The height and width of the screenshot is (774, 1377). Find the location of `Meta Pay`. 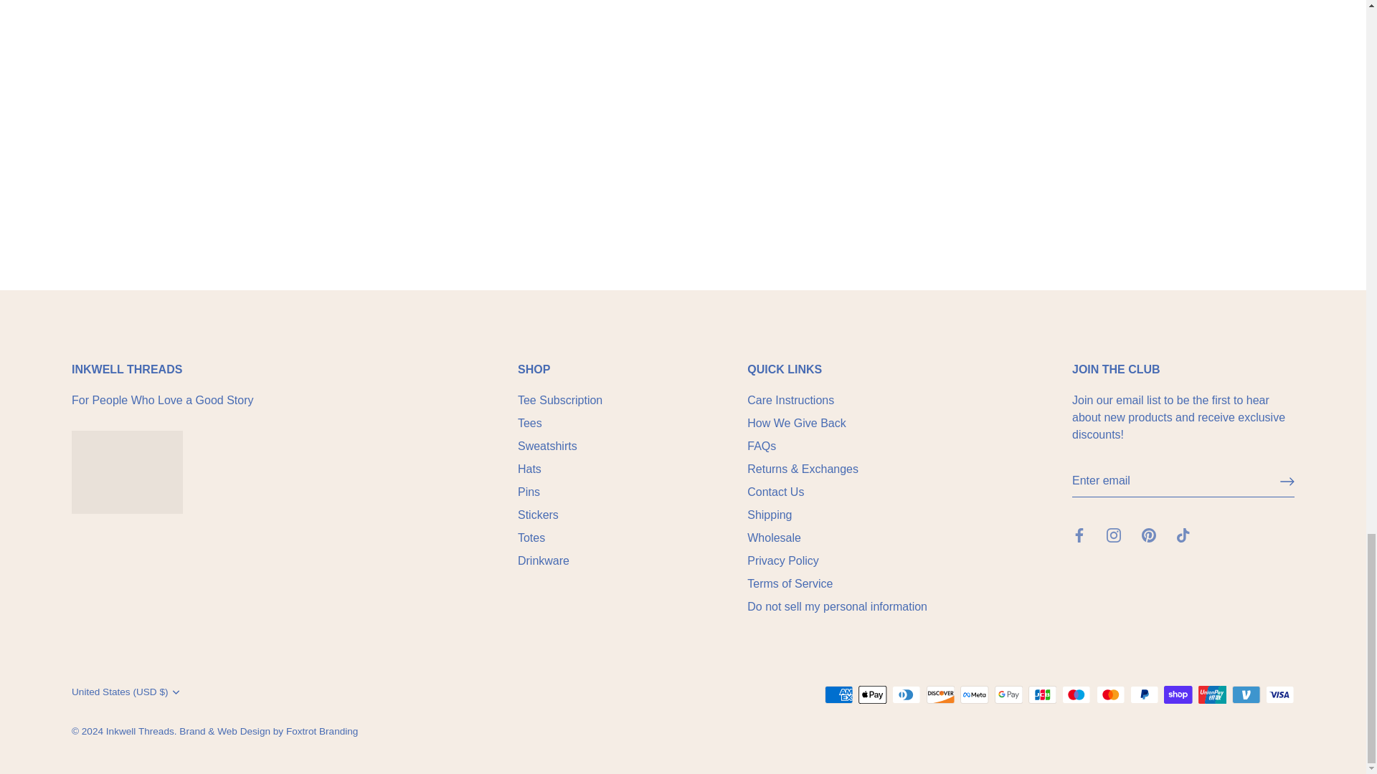

Meta Pay is located at coordinates (974, 694).